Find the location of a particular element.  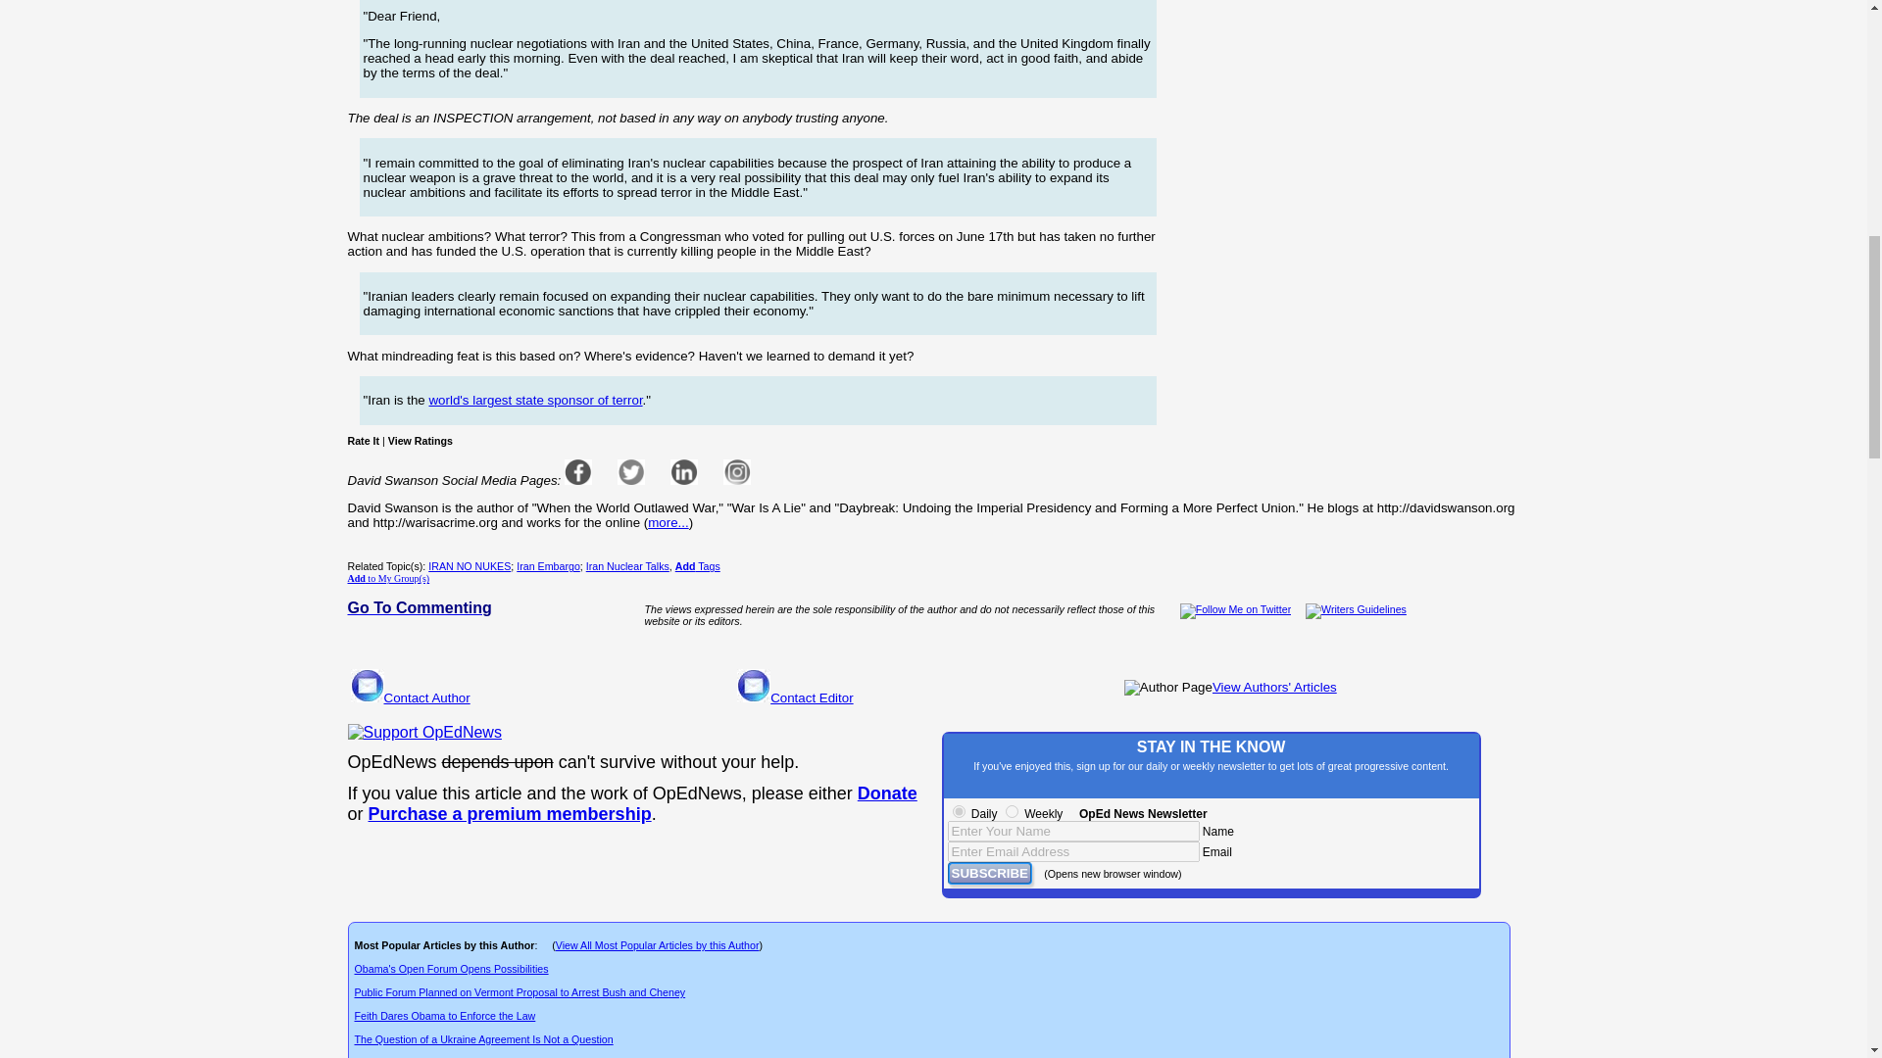

Enter Your Name is located at coordinates (1072, 831).